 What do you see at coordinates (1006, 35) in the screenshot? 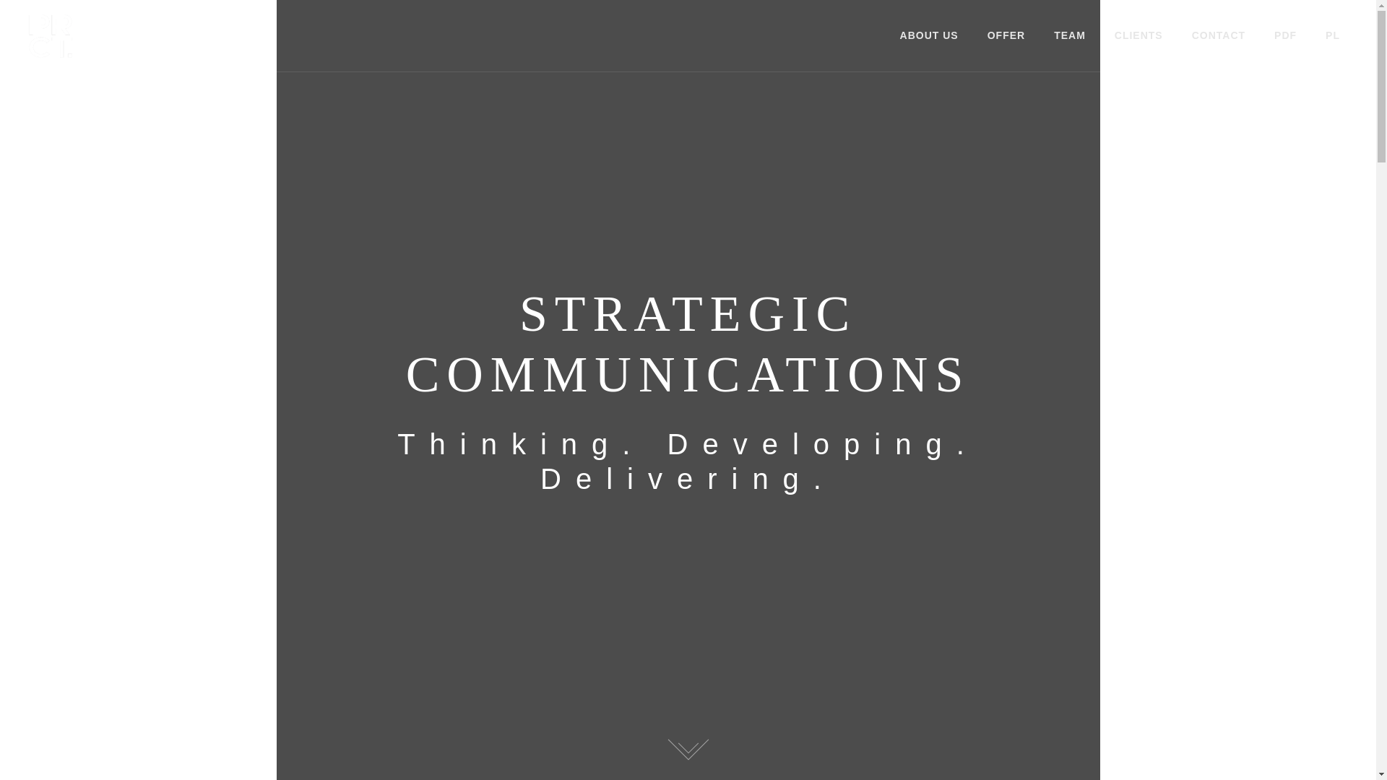
I see `OFFER` at bounding box center [1006, 35].